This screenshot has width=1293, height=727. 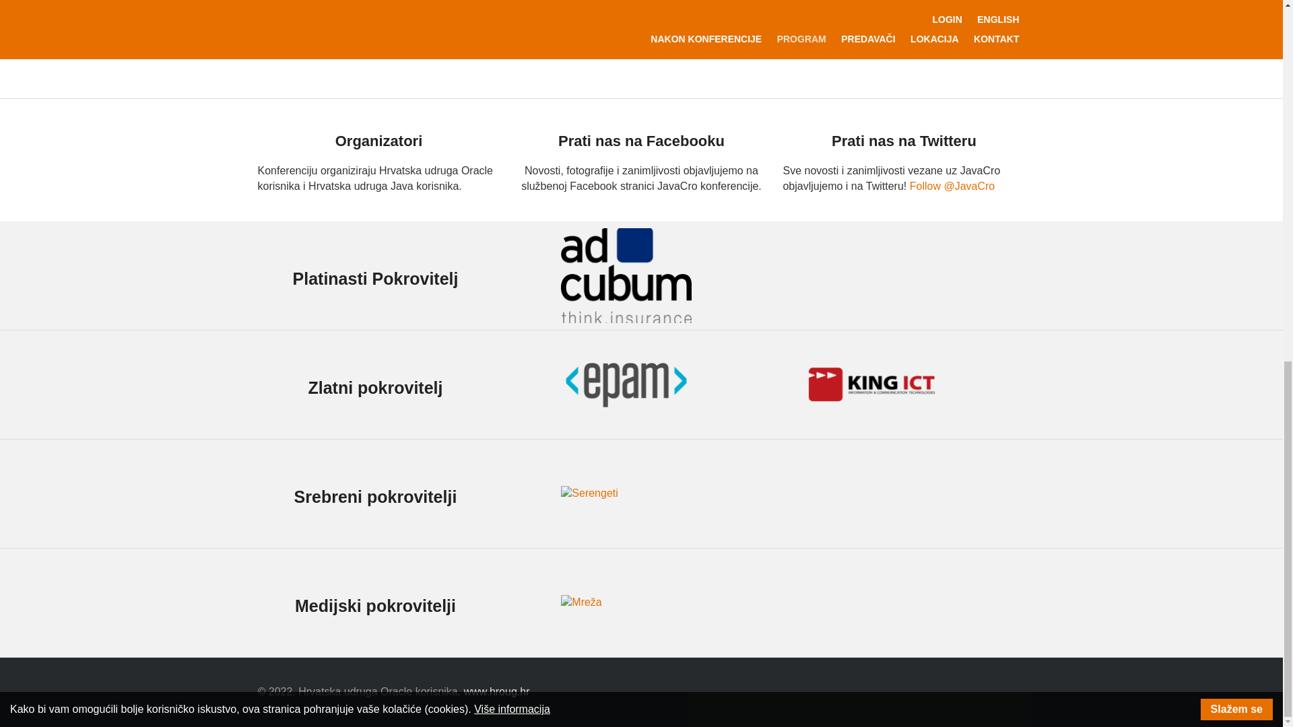 What do you see at coordinates (626, 384) in the screenshot?
I see `EPAM System` at bounding box center [626, 384].